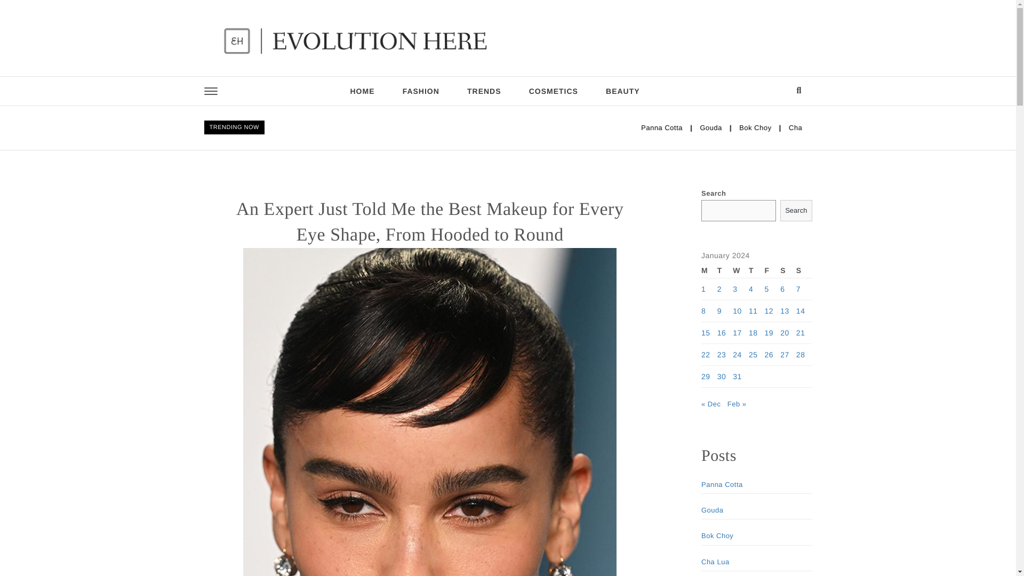 This screenshot has height=576, width=1024. What do you see at coordinates (903, 127) in the screenshot?
I see `Cha Lua` at bounding box center [903, 127].